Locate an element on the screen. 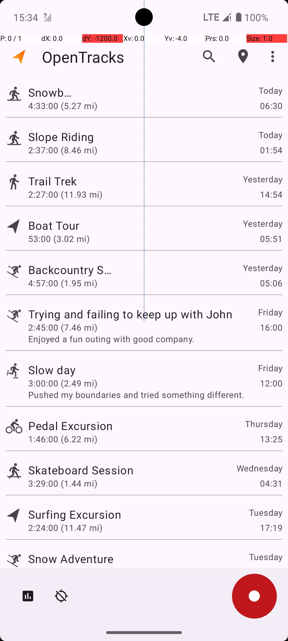  2:29:00 (3.59 mi) is located at coordinates (63, 572).